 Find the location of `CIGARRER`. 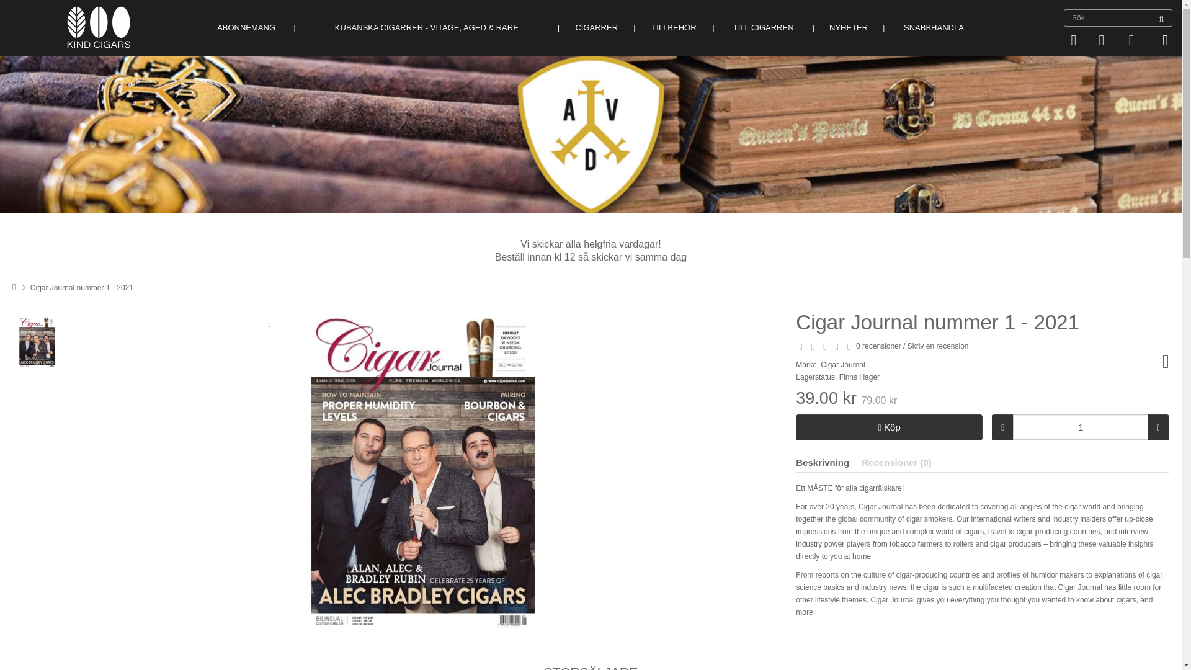

CIGARRER is located at coordinates (597, 27).